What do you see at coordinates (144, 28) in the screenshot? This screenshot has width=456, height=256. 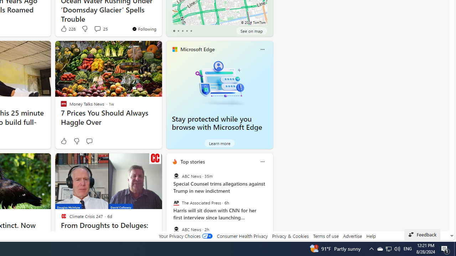 I see `You're following The Weather Channel` at bounding box center [144, 28].